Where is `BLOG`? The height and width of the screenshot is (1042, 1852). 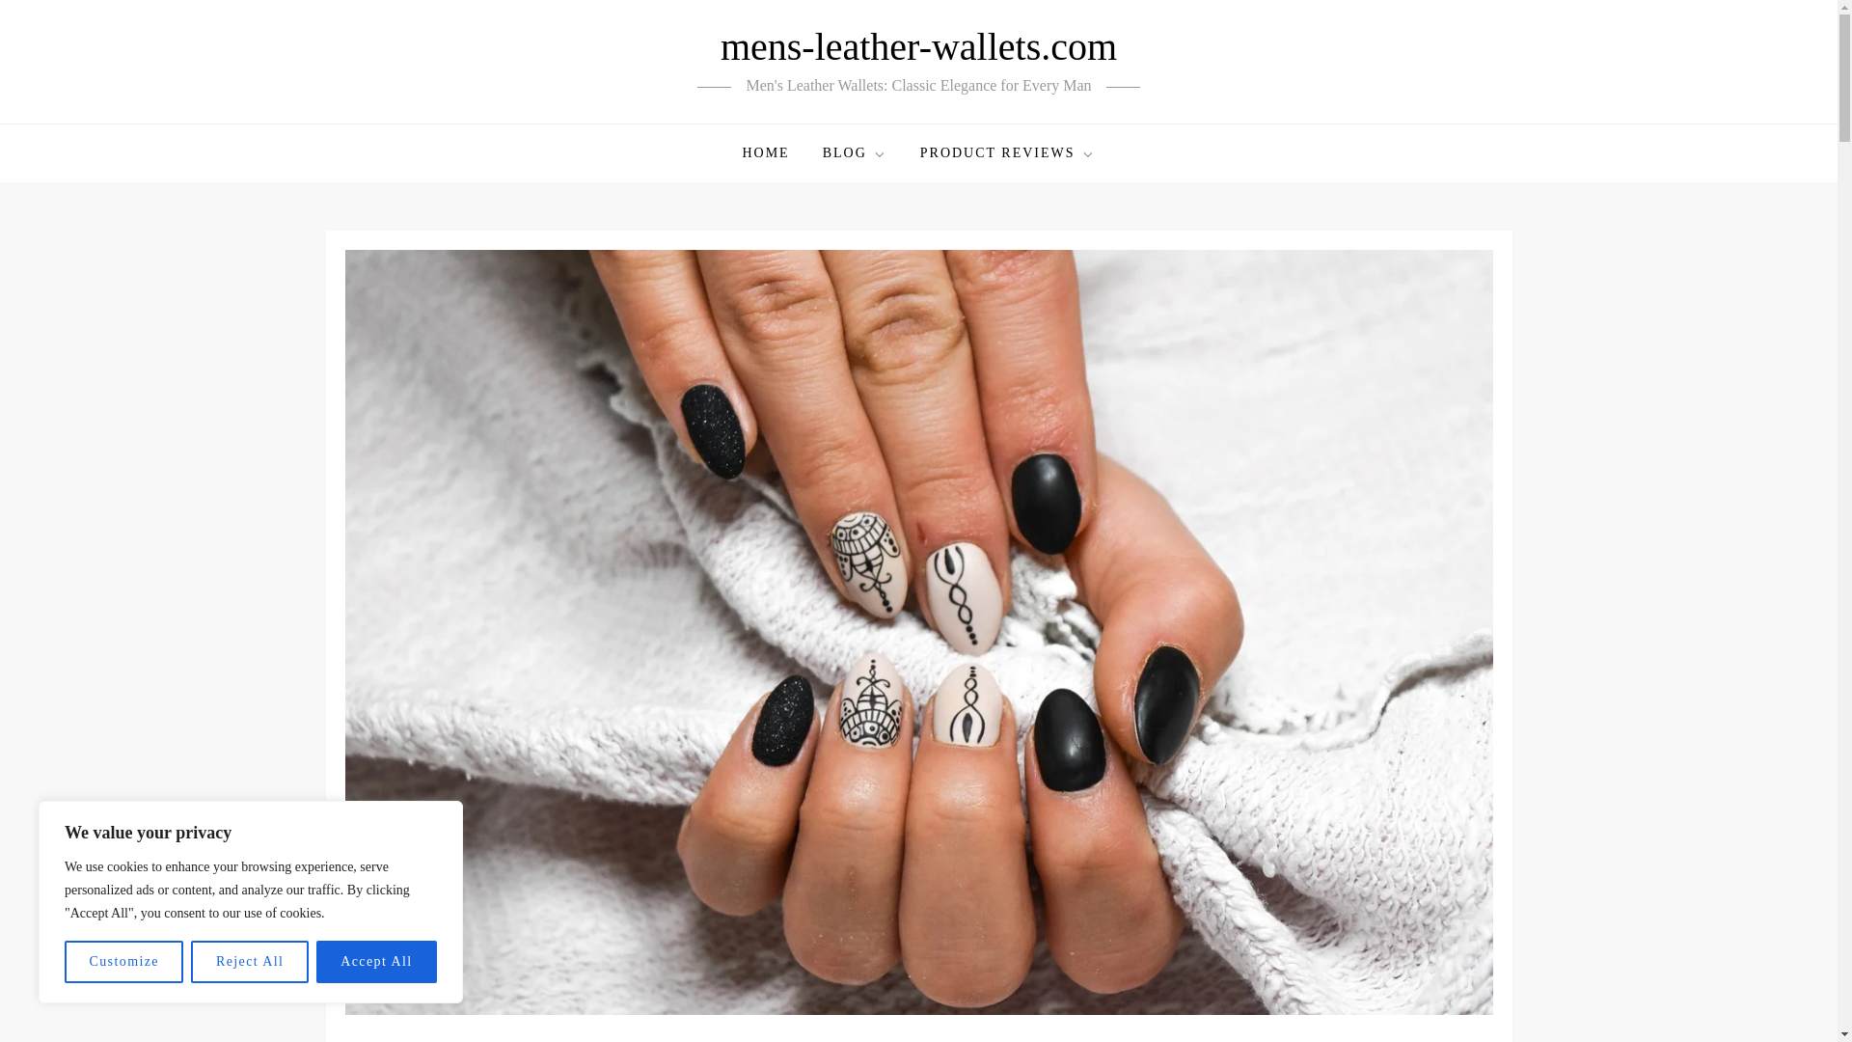
BLOG is located at coordinates (855, 152).